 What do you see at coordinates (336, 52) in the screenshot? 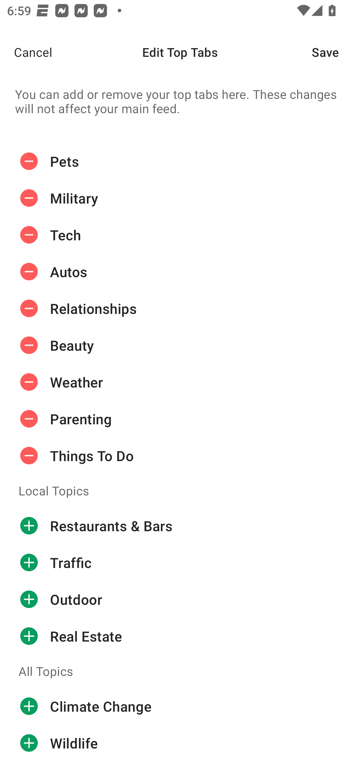
I see `Save` at bounding box center [336, 52].